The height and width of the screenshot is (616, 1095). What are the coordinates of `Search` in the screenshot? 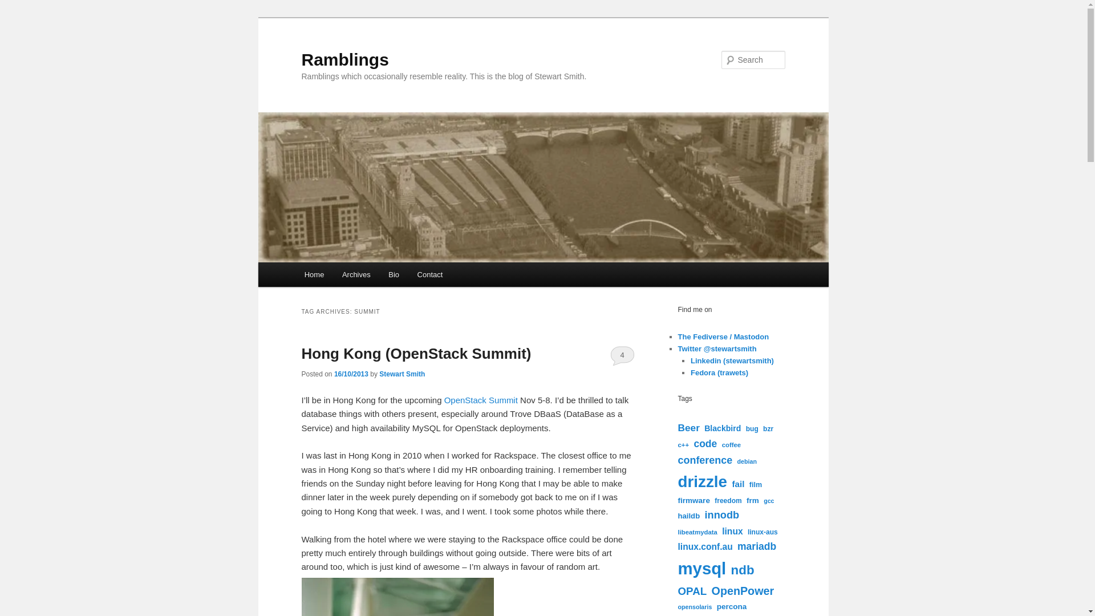 It's located at (18, 6).